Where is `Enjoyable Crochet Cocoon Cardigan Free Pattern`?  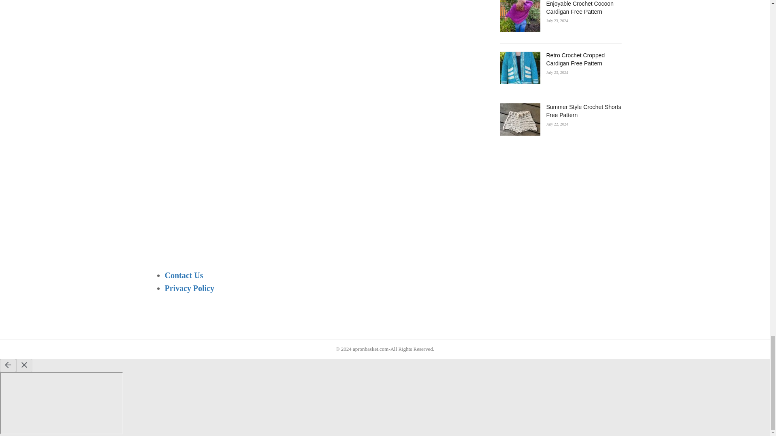
Enjoyable Crochet Cocoon Cardigan Free Pattern is located at coordinates (520, 16).